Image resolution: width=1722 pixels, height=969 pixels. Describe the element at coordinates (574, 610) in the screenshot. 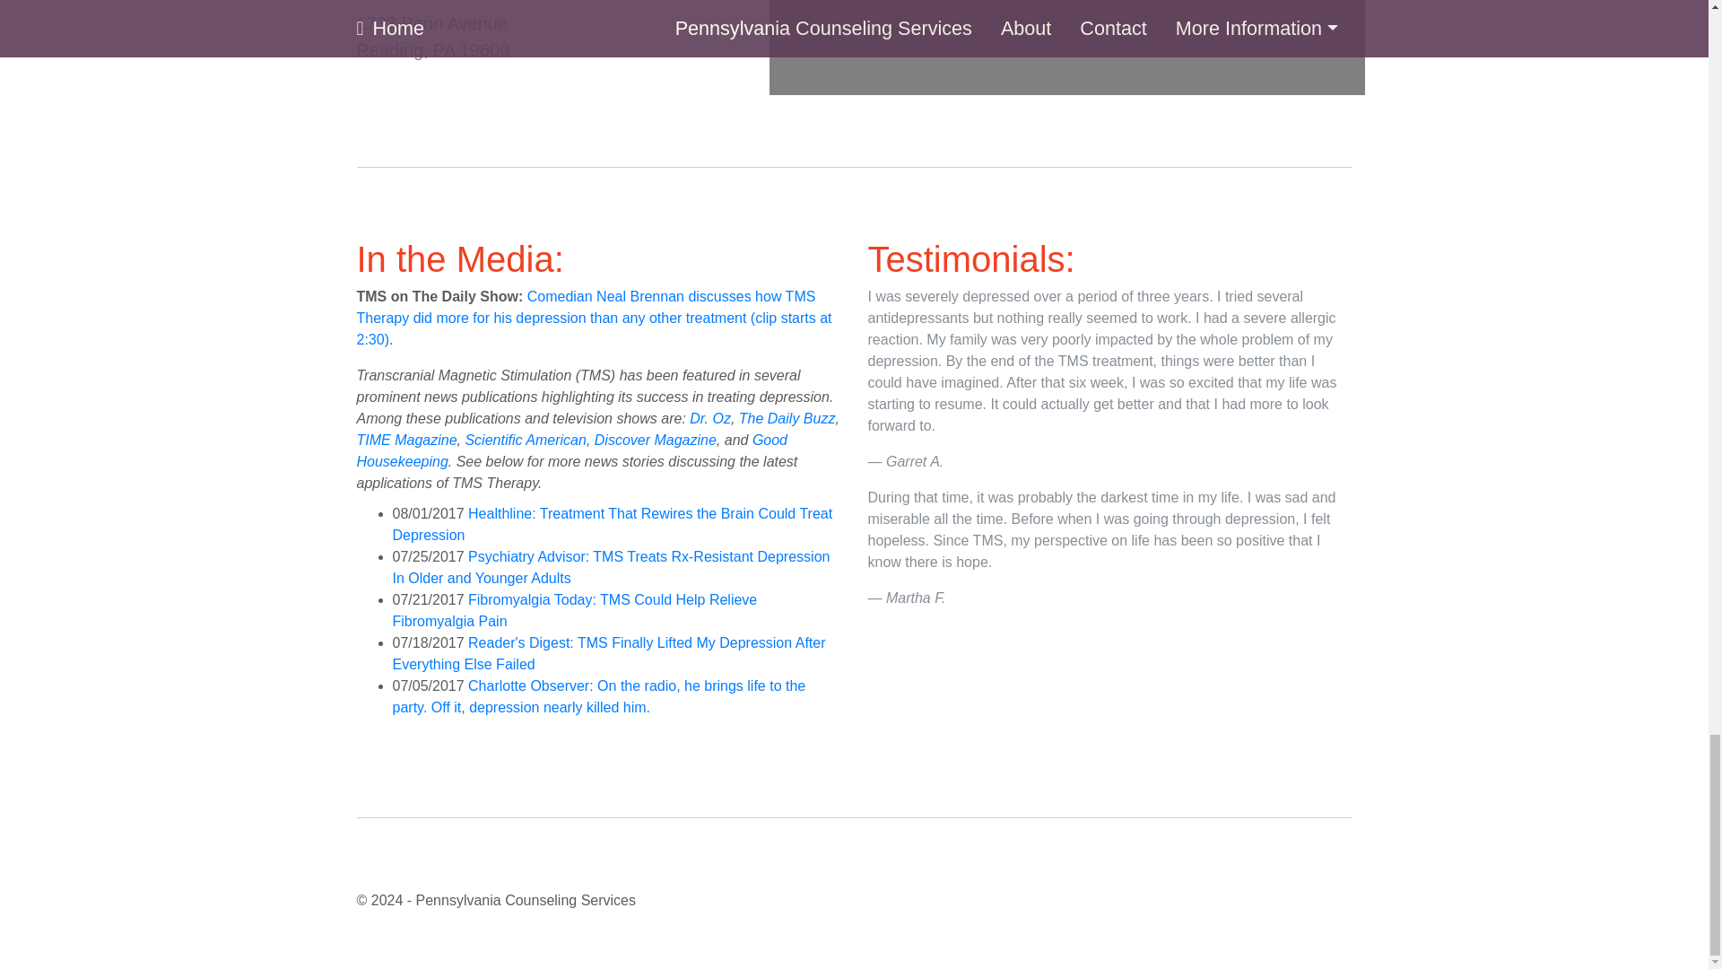

I see `Scientific American` at that location.